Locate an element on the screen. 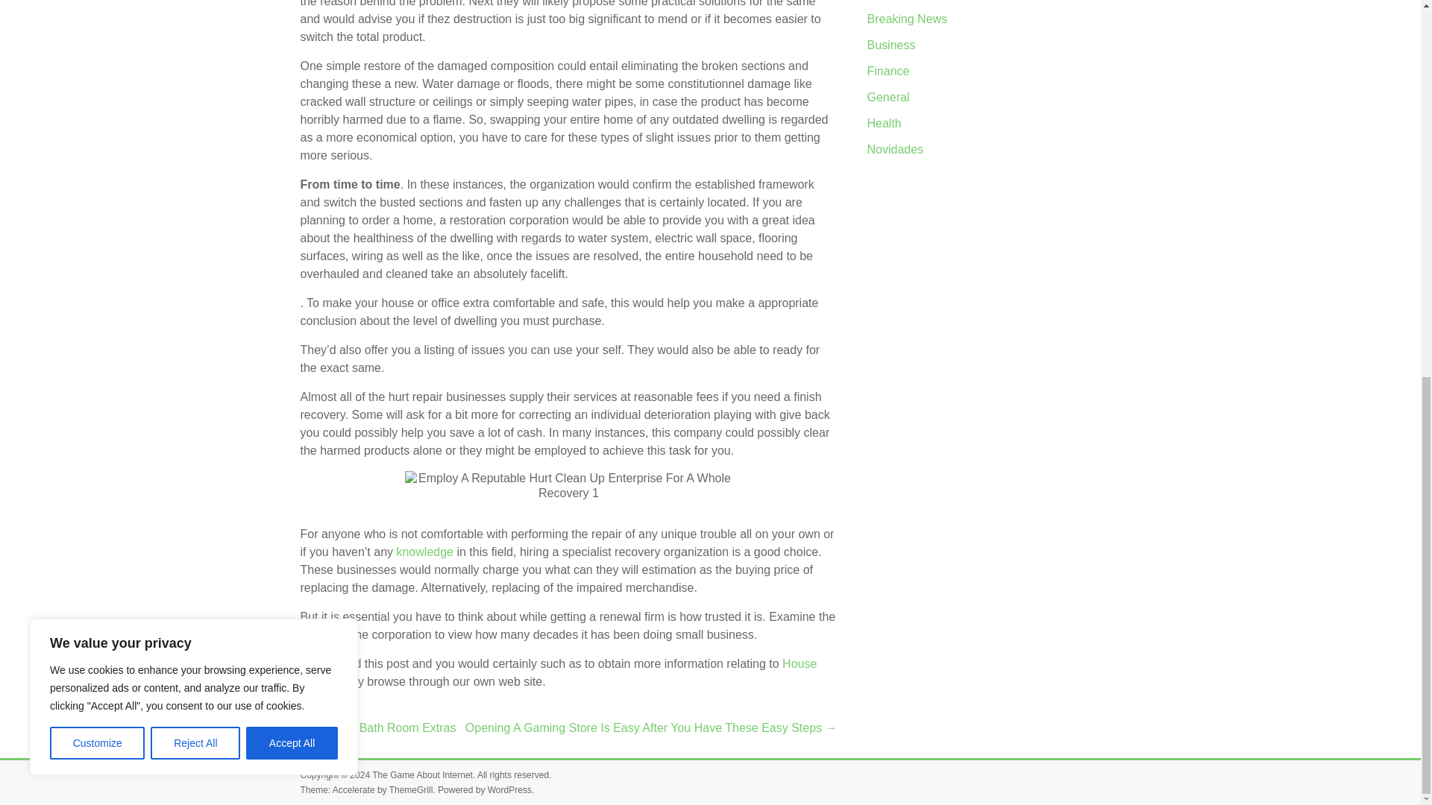 This screenshot has width=1432, height=805. The Game About Internet is located at coordinates (422, 774).